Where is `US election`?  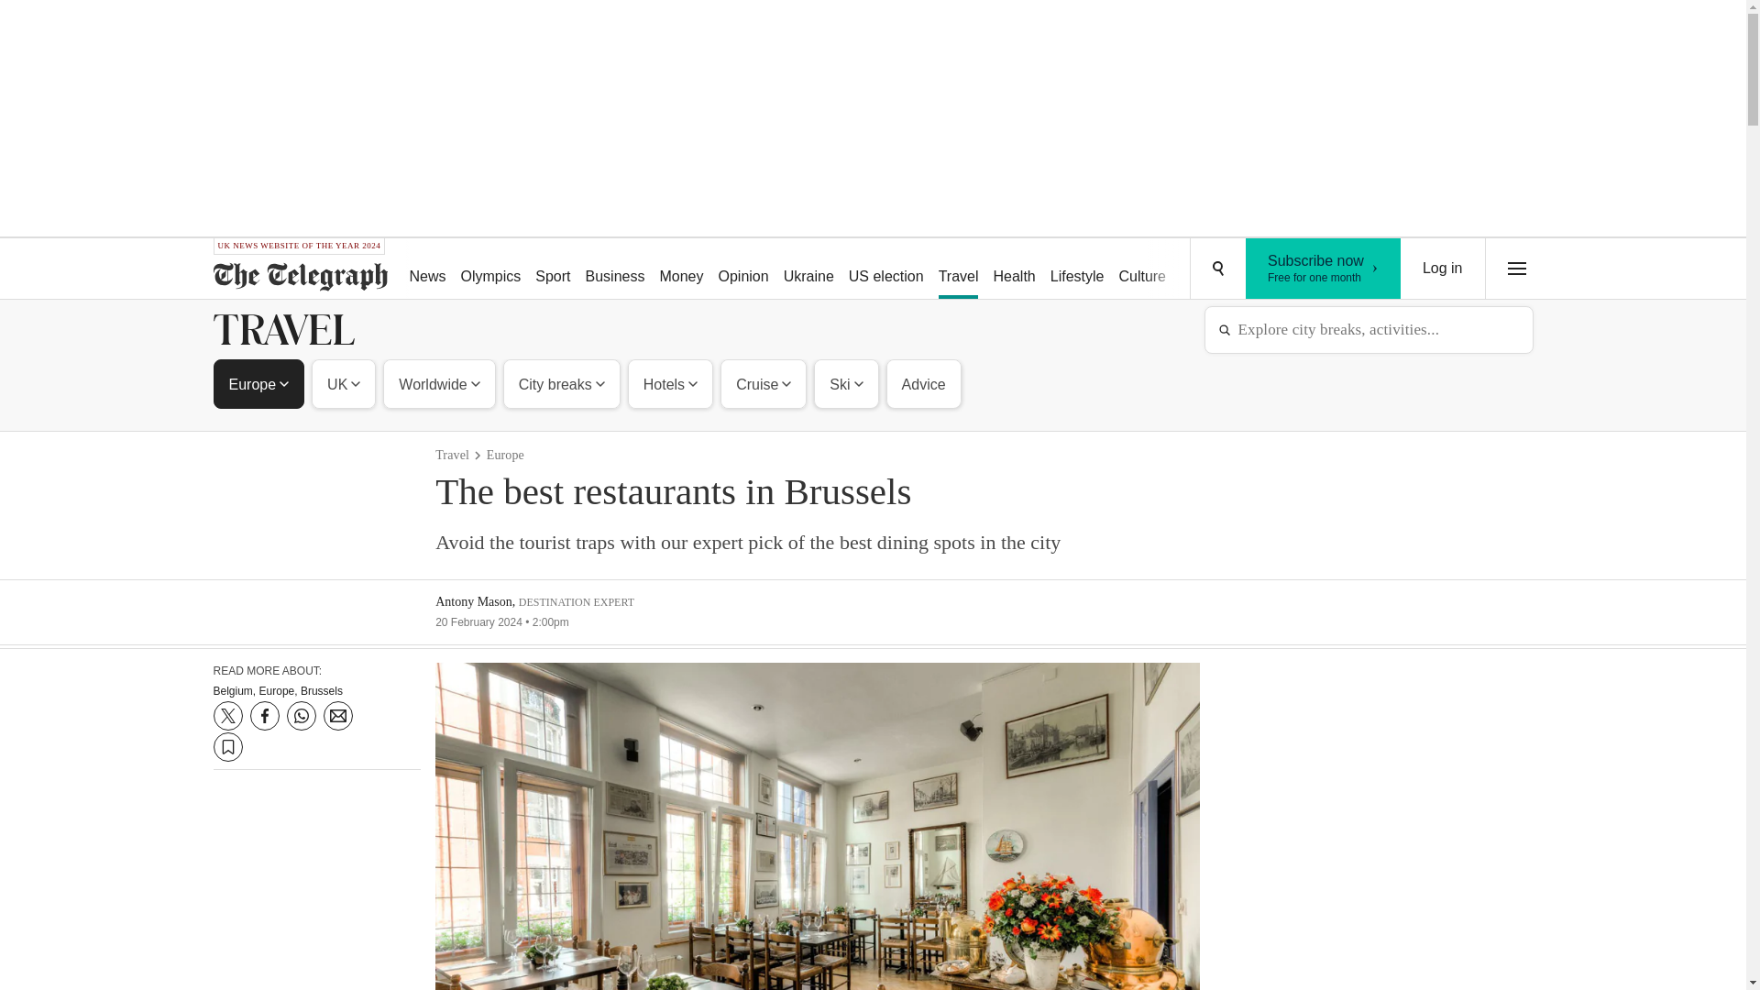 US election is located at coordinates (1443, 269).